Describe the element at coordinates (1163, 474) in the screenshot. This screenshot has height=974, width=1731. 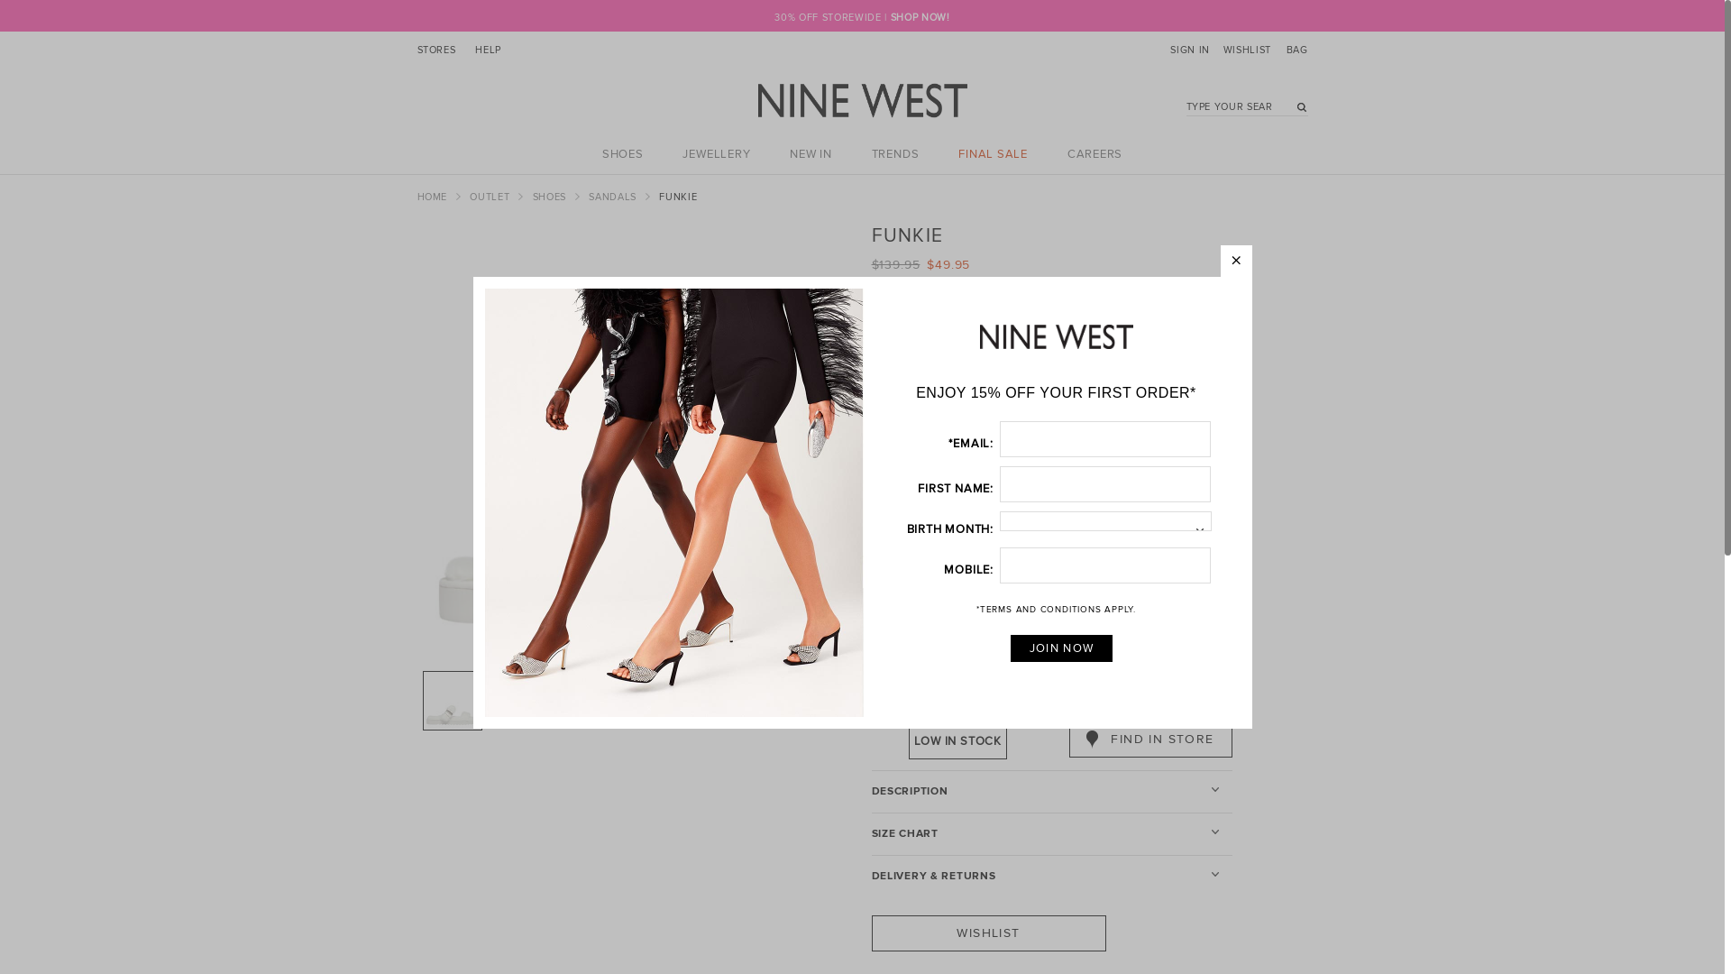
I see `10.5` at that location.